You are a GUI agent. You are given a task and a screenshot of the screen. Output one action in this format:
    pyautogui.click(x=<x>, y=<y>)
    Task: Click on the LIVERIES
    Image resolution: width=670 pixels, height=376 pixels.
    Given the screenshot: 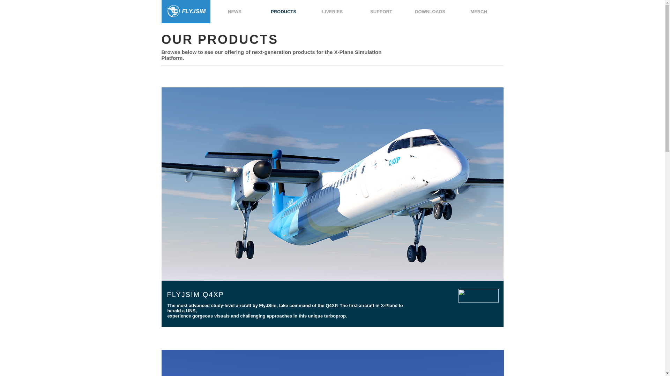 What is the action you would take?
    pyautogui.click(x=332, y=11)
    